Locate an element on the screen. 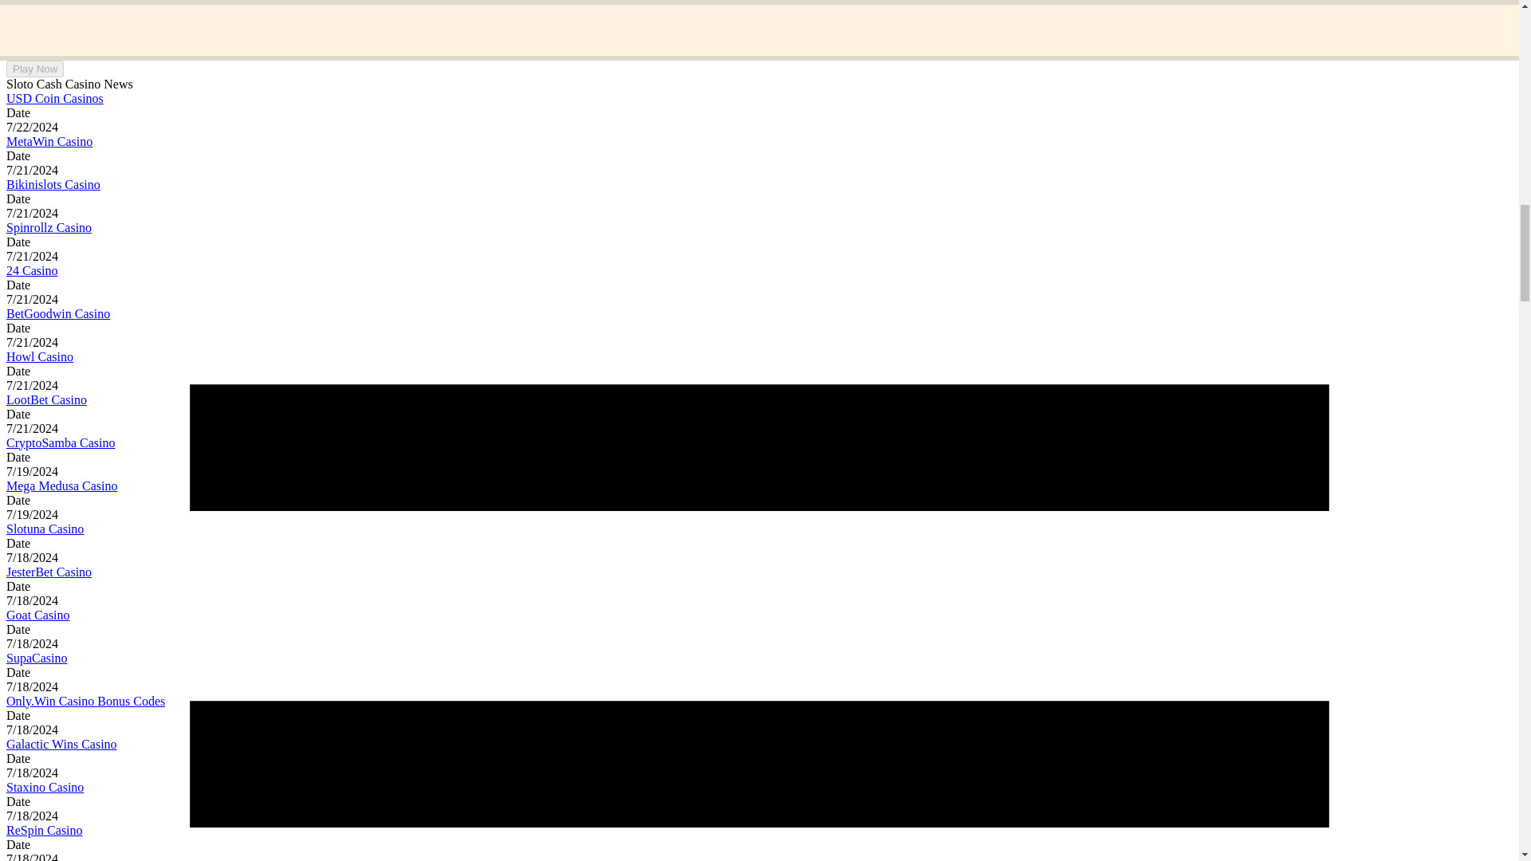 This screenshot has width=1531, height=861. ReSpin Casino is located at coordinates (44, 829).